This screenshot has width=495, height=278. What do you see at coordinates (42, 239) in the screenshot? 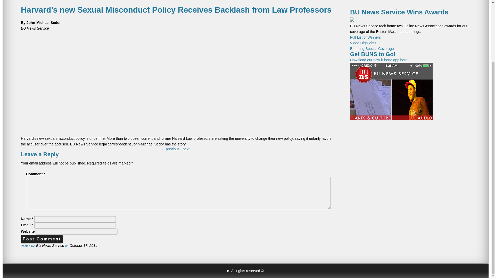
I see `Post Comment` at bounding box center [42, 239].